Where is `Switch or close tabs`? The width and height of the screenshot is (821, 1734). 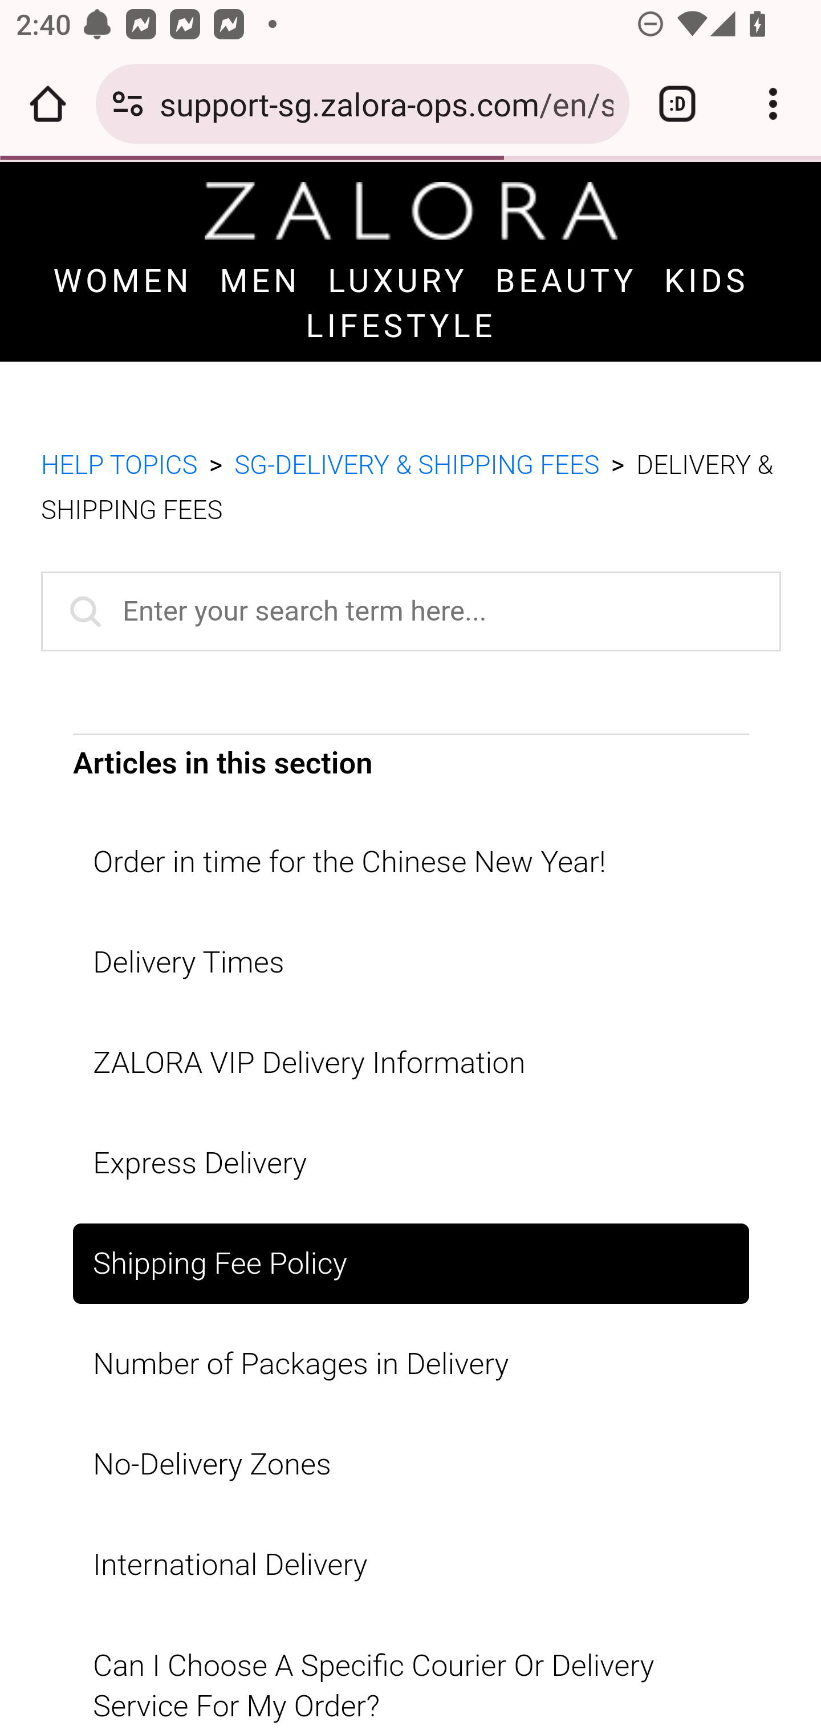
Switch or close tabs is located at coordinates (677, 104).